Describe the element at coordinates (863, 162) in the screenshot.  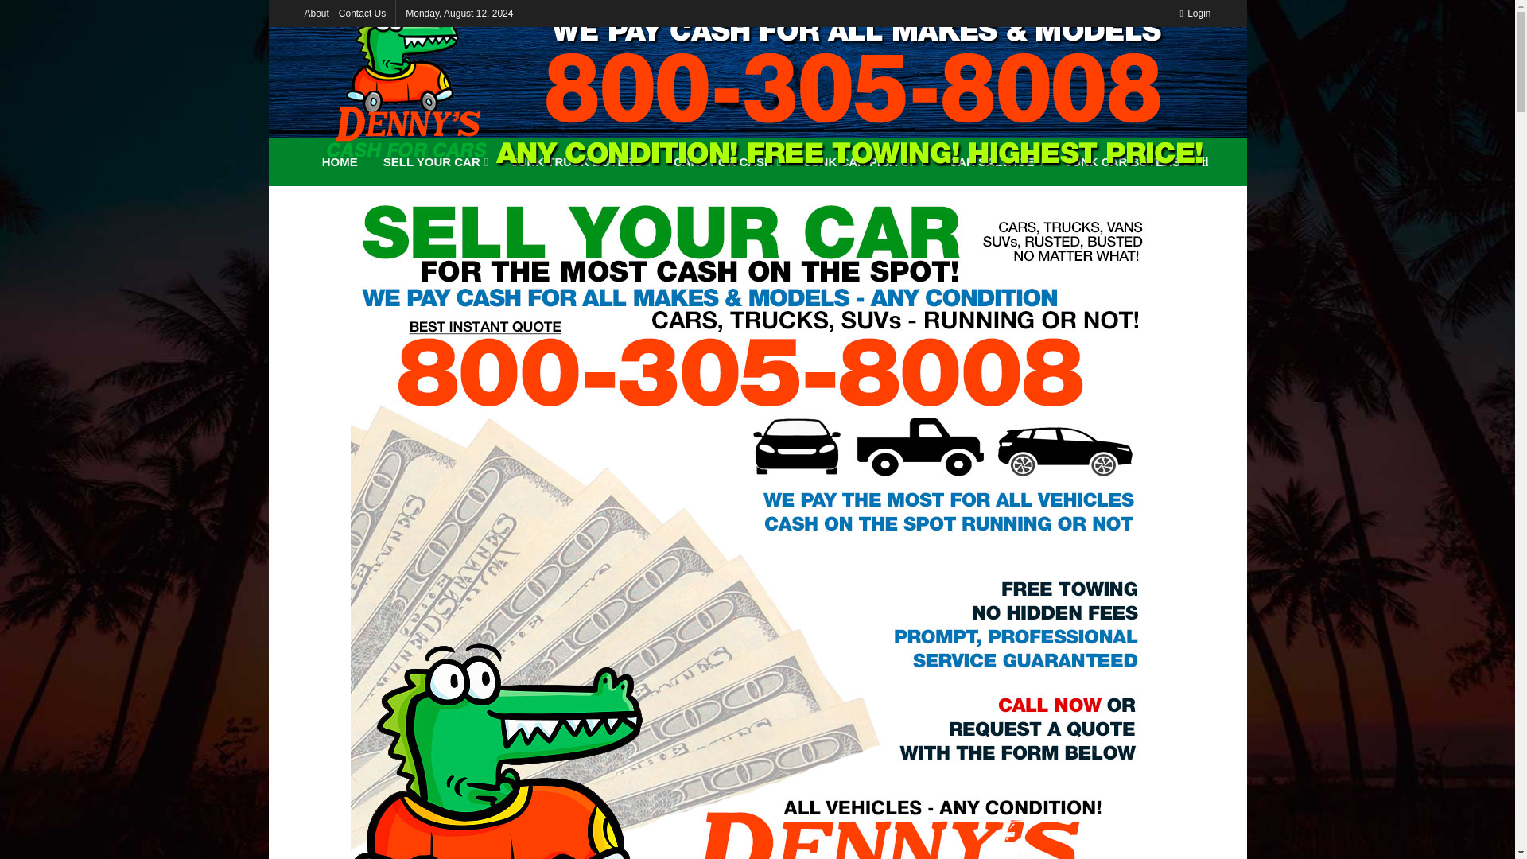
I see `JUNK CAR PICK UP` at that location.